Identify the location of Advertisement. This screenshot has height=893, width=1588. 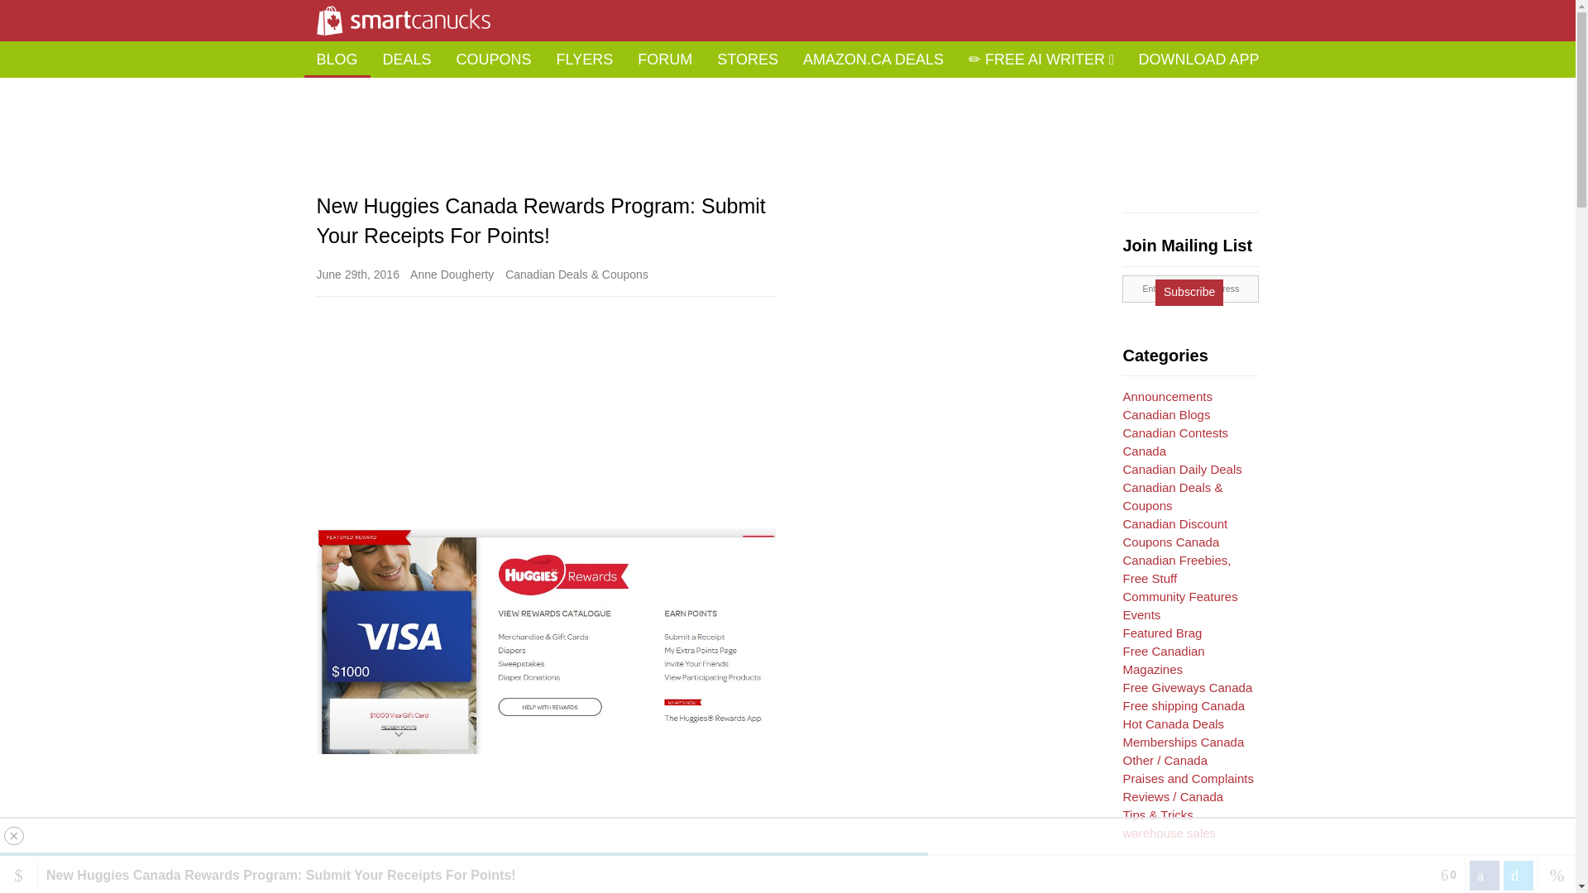
(787, 175).